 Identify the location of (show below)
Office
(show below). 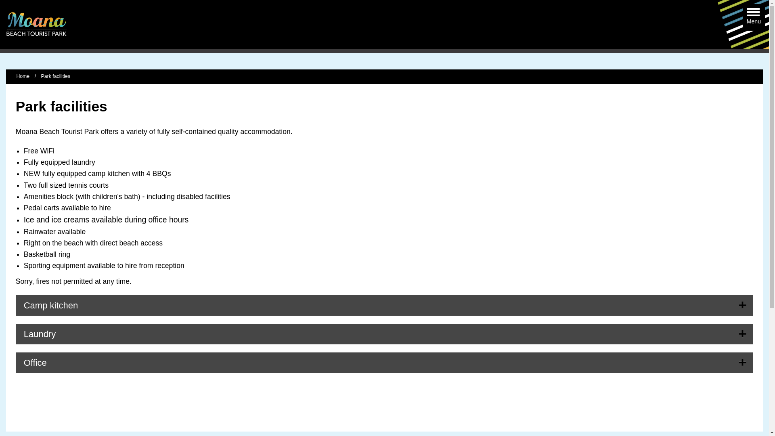
(385, 363).